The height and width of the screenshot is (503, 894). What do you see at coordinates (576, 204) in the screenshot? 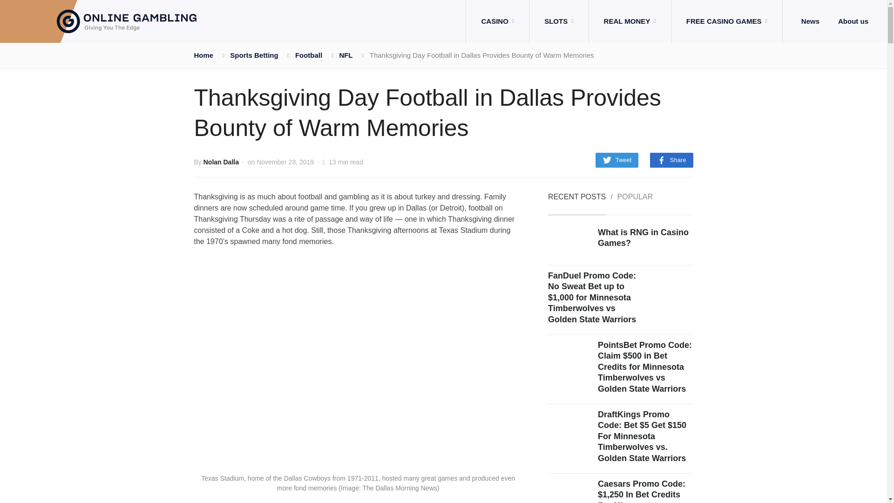
I see `Recent Posts` at bounding box center [576, 204].